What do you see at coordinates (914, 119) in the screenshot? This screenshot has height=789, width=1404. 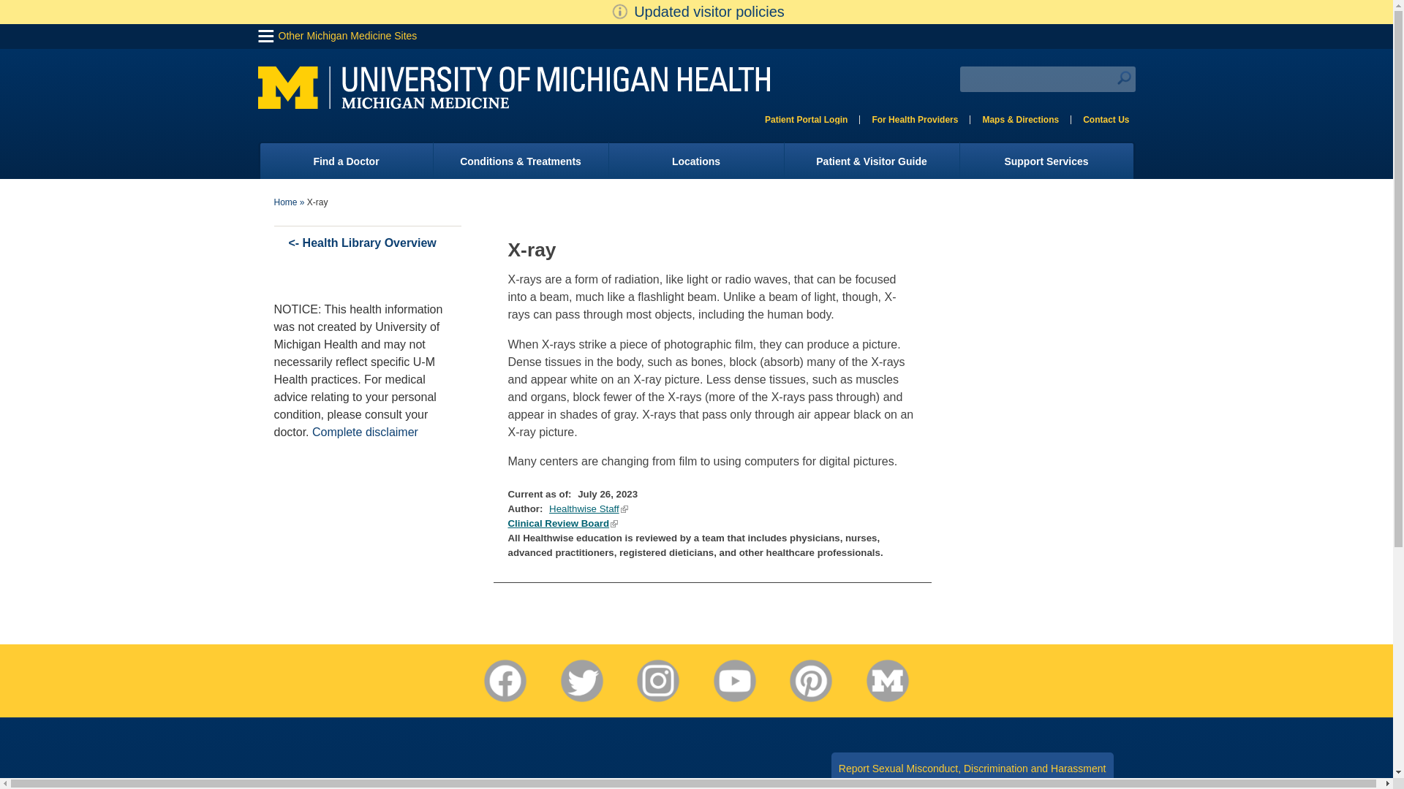 I see `For Health Providers` at bounding box center [914, 119].